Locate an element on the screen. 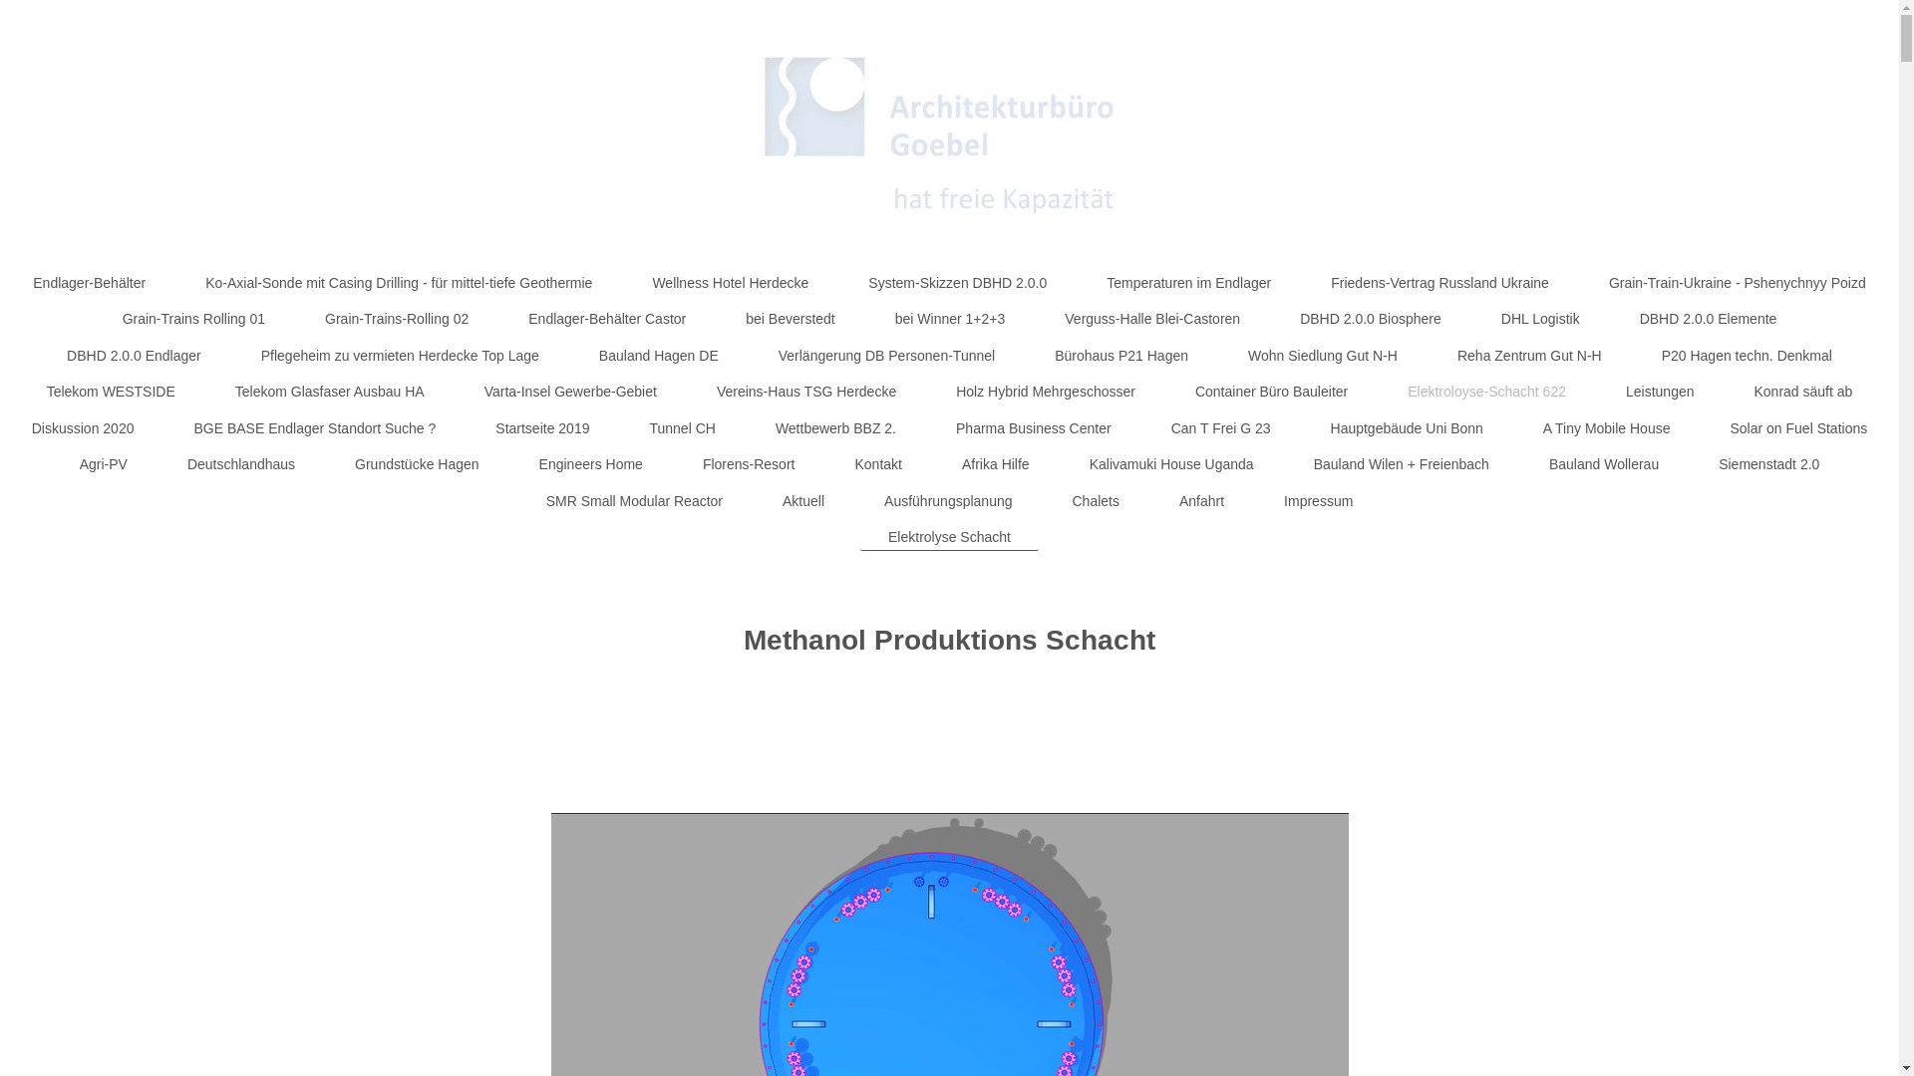  Grain-Train-Ukraine - Pshenychnyy Poizd is located at coordinates (1738, 283).